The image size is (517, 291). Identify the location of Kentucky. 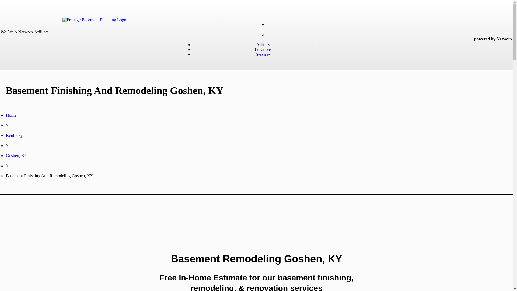
(14, 135).